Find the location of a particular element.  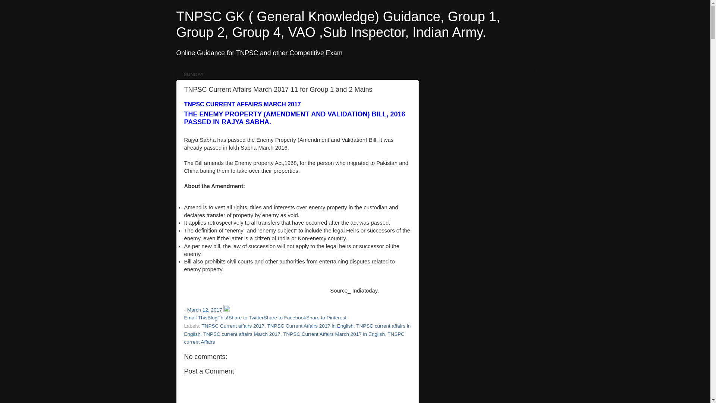

TNPSC current affairs March 2017 is located at coordinates (242, 334).